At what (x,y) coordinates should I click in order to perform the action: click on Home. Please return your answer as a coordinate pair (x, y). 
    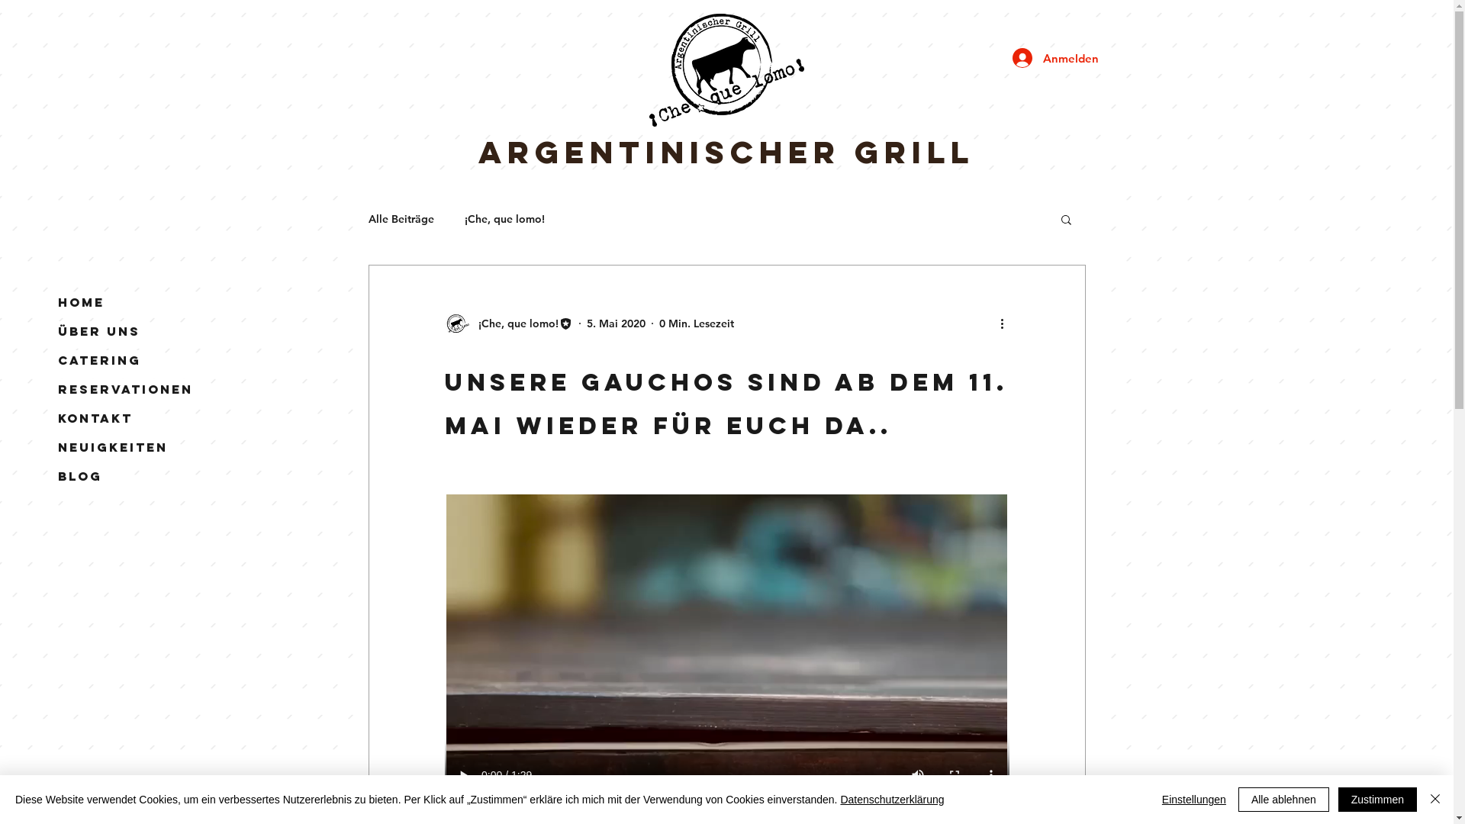
    Looking at the image, I should click on (81, 302).